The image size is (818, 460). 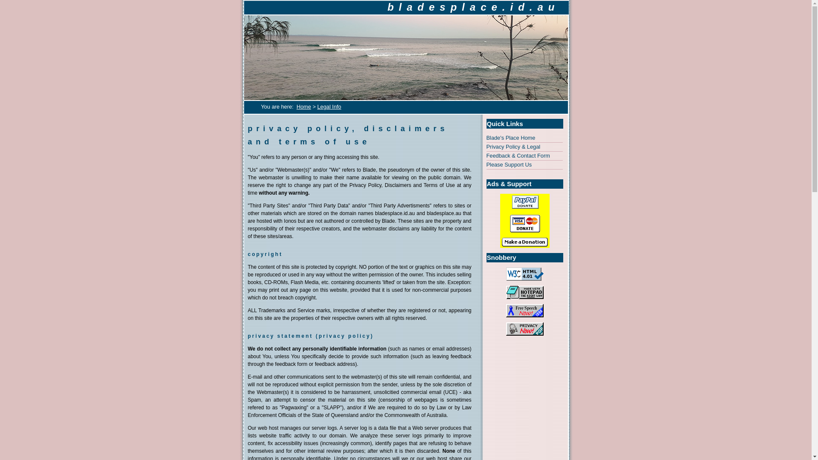 What do you see at coordinates (303, 106) in the screenshot?
I see `Home` at bounding box center [303, 106].